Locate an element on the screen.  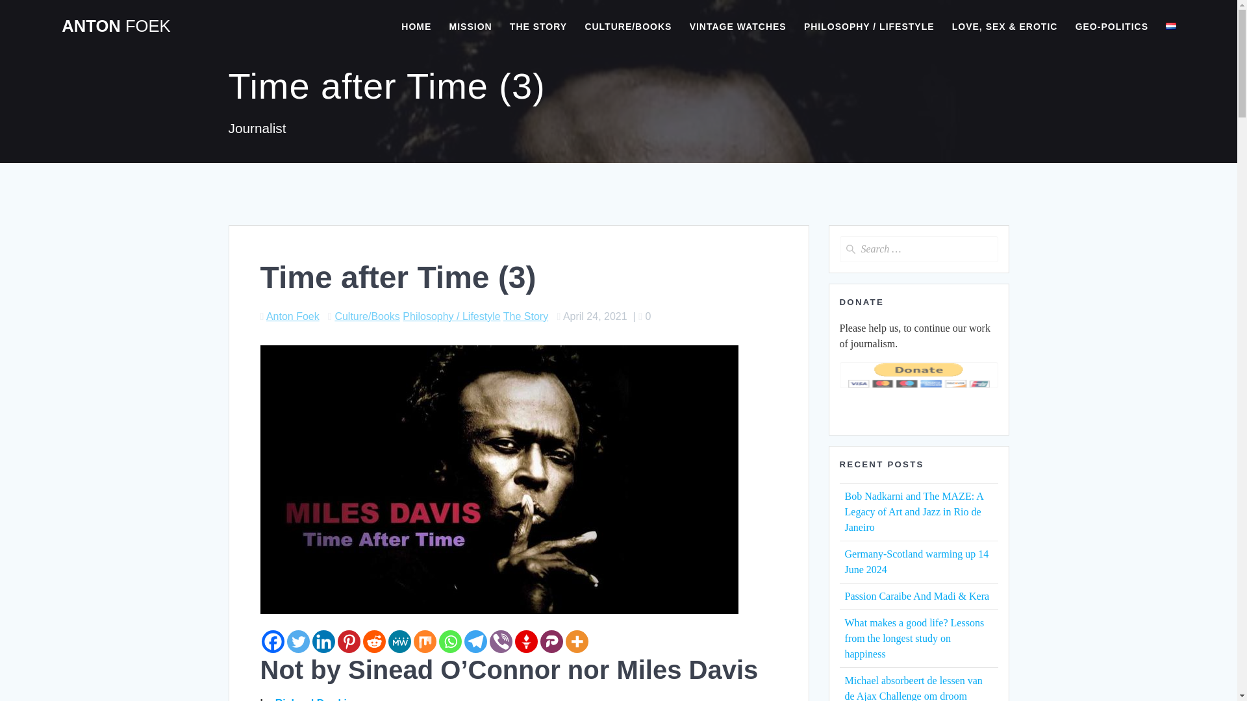
Telegram is located at coordinates (475, 641).